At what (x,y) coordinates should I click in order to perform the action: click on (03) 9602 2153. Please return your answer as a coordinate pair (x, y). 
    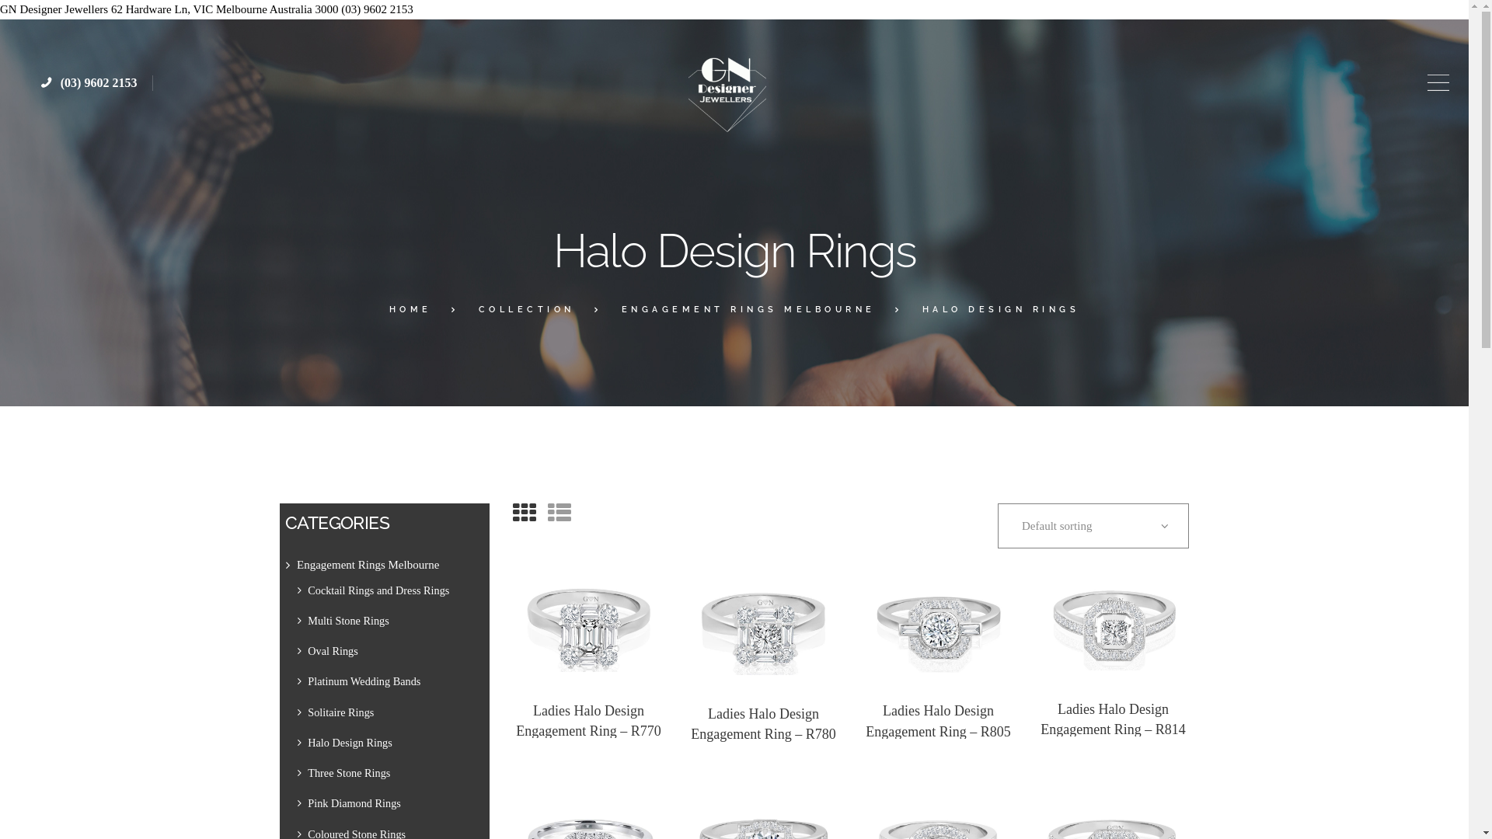
    Looking at the image, I should click on (89, 82).